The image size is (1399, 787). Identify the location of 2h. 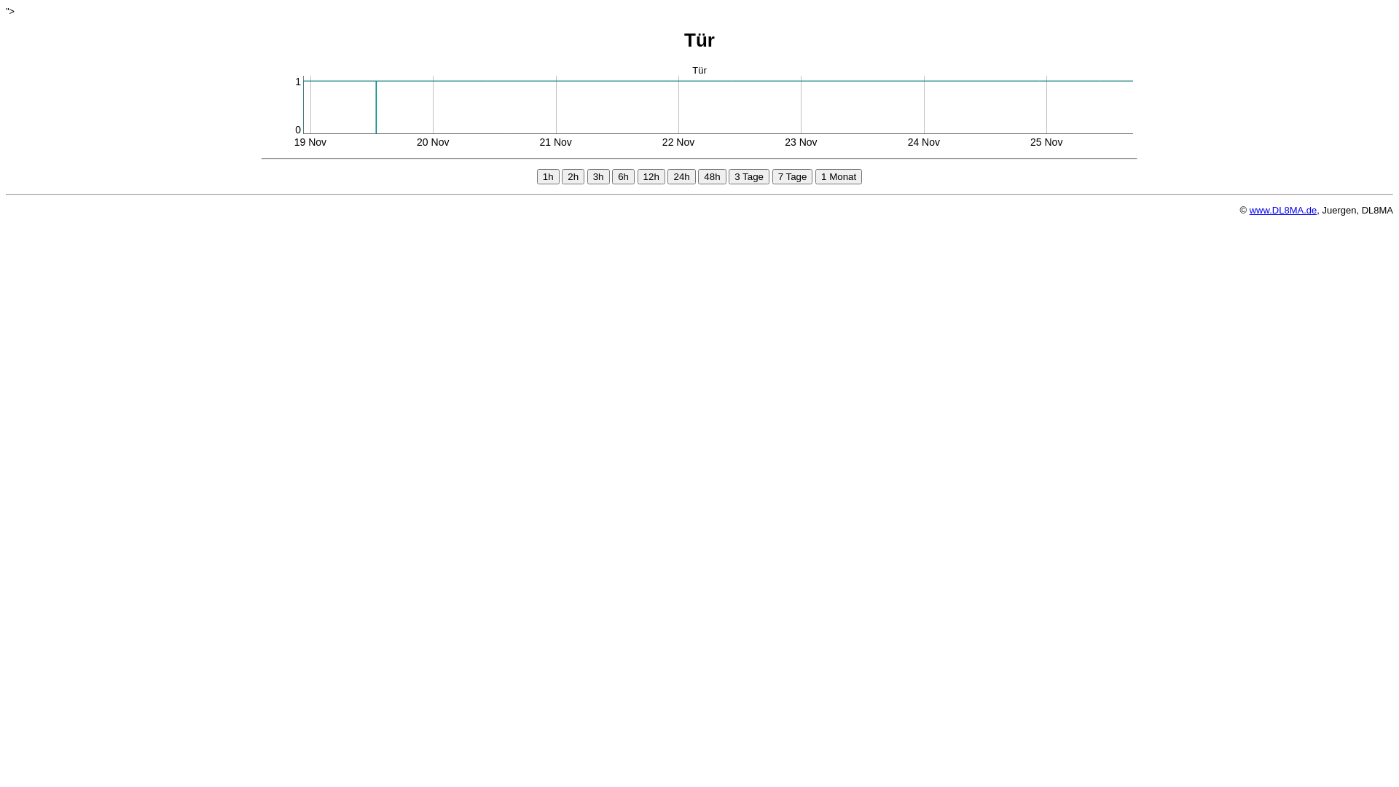
(573, 176).